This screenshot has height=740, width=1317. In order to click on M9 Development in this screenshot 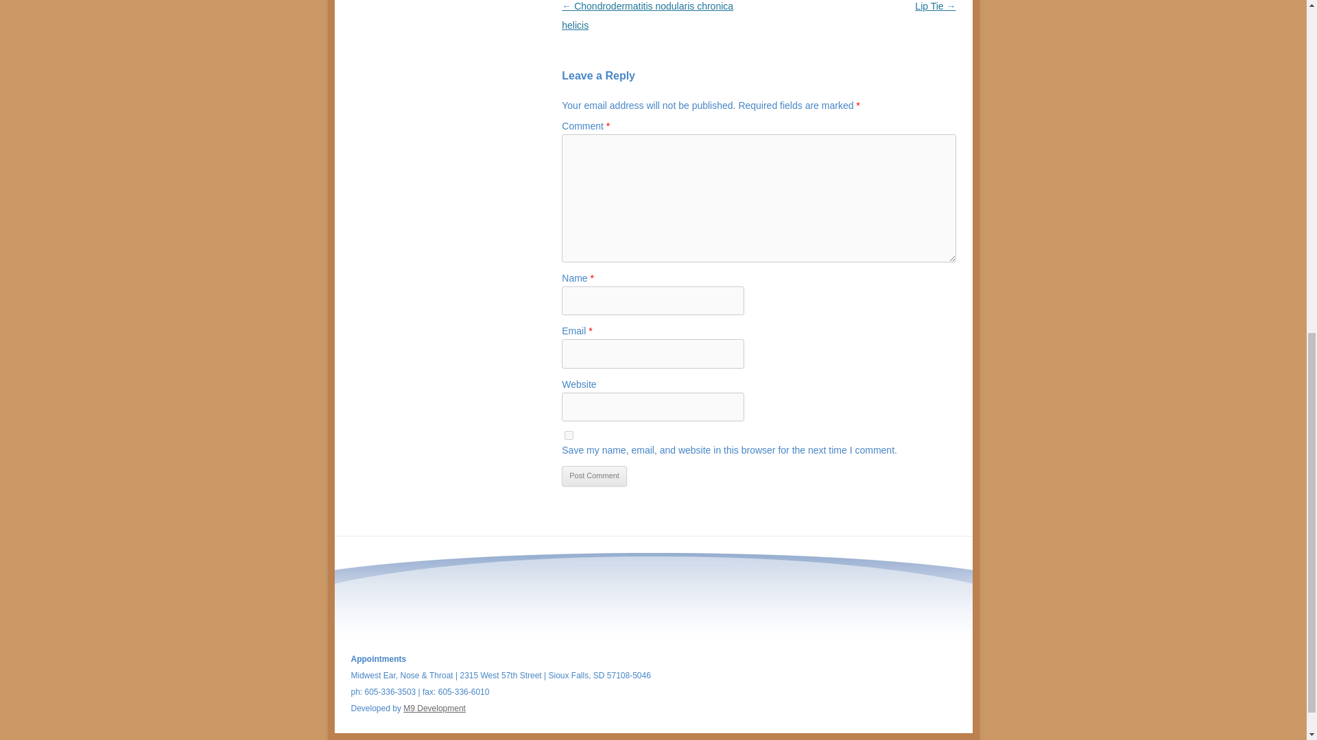, I will do `click(434, 708)`.